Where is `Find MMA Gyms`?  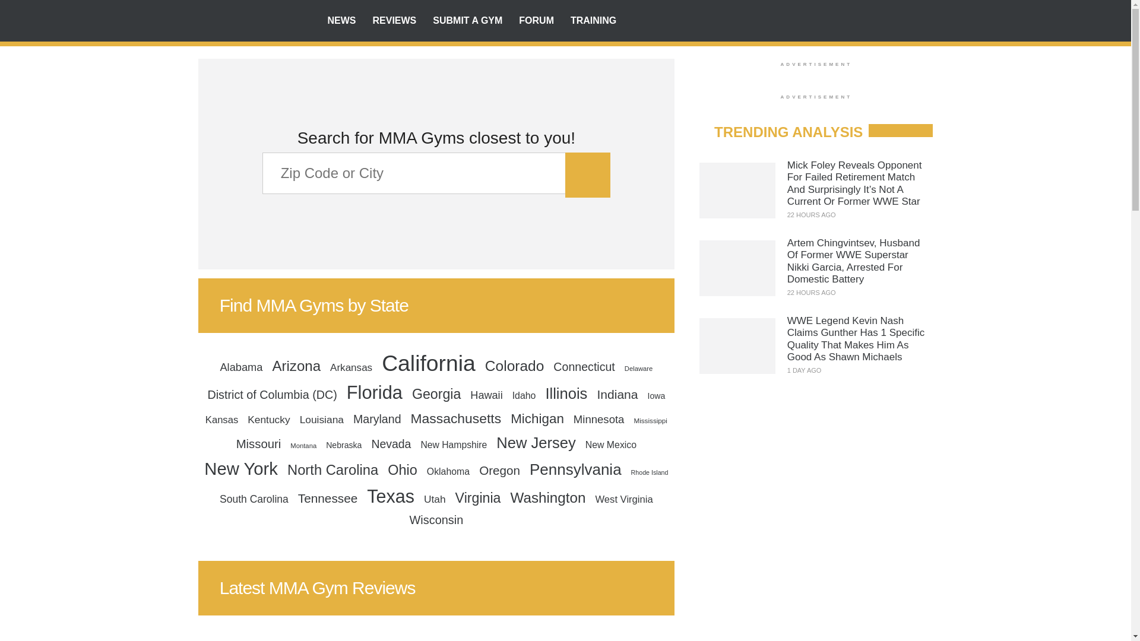
Find MMA Gyms is located at coordinates (254, 21).